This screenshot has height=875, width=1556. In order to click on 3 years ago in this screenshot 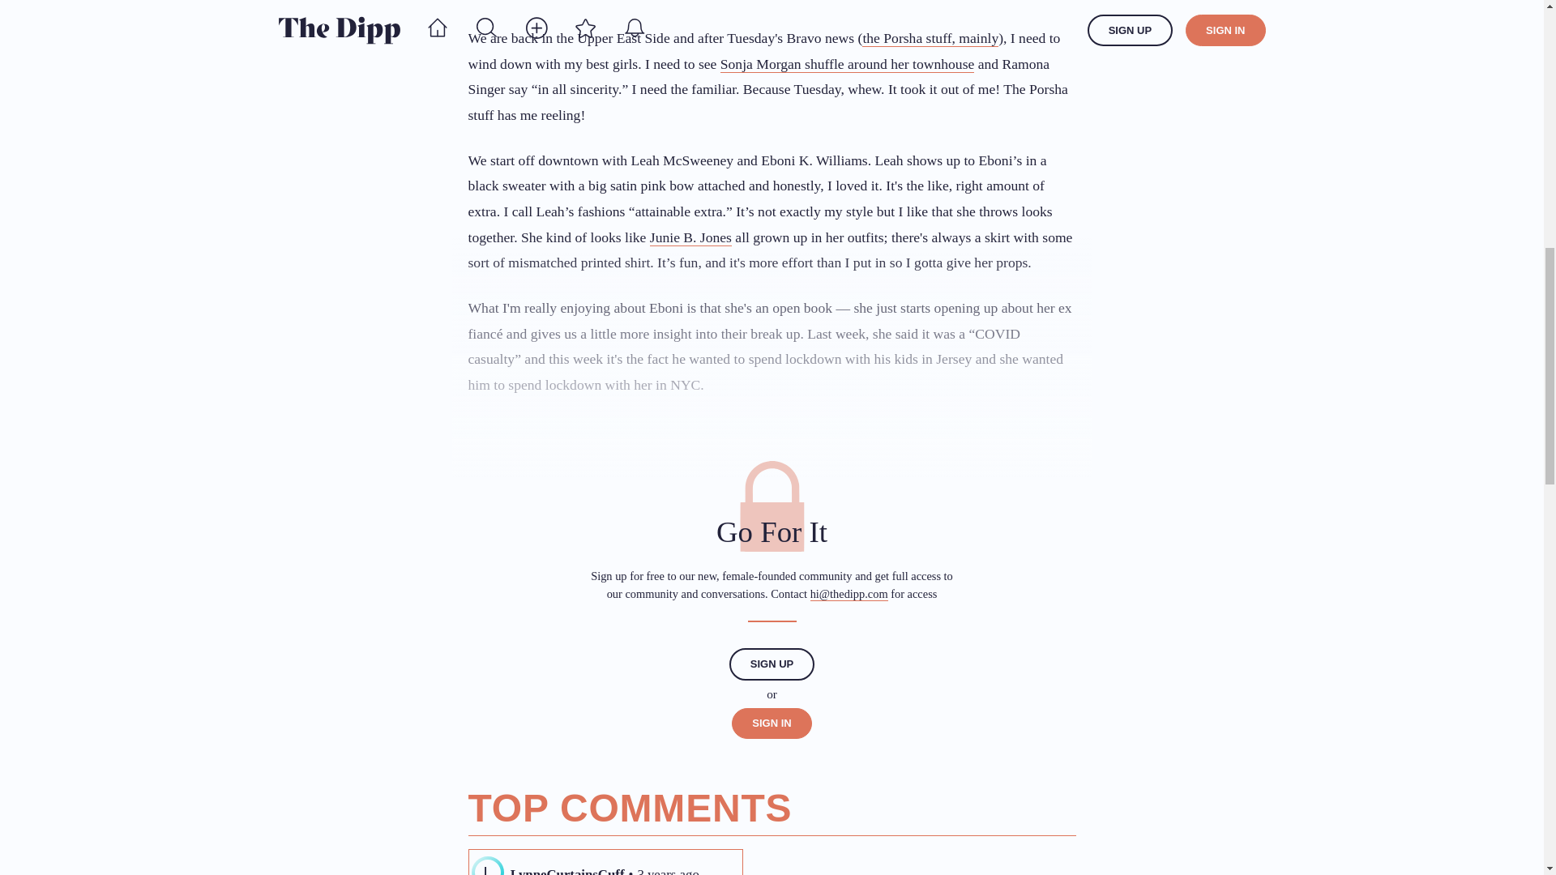, I will do `click(668, 869)`.